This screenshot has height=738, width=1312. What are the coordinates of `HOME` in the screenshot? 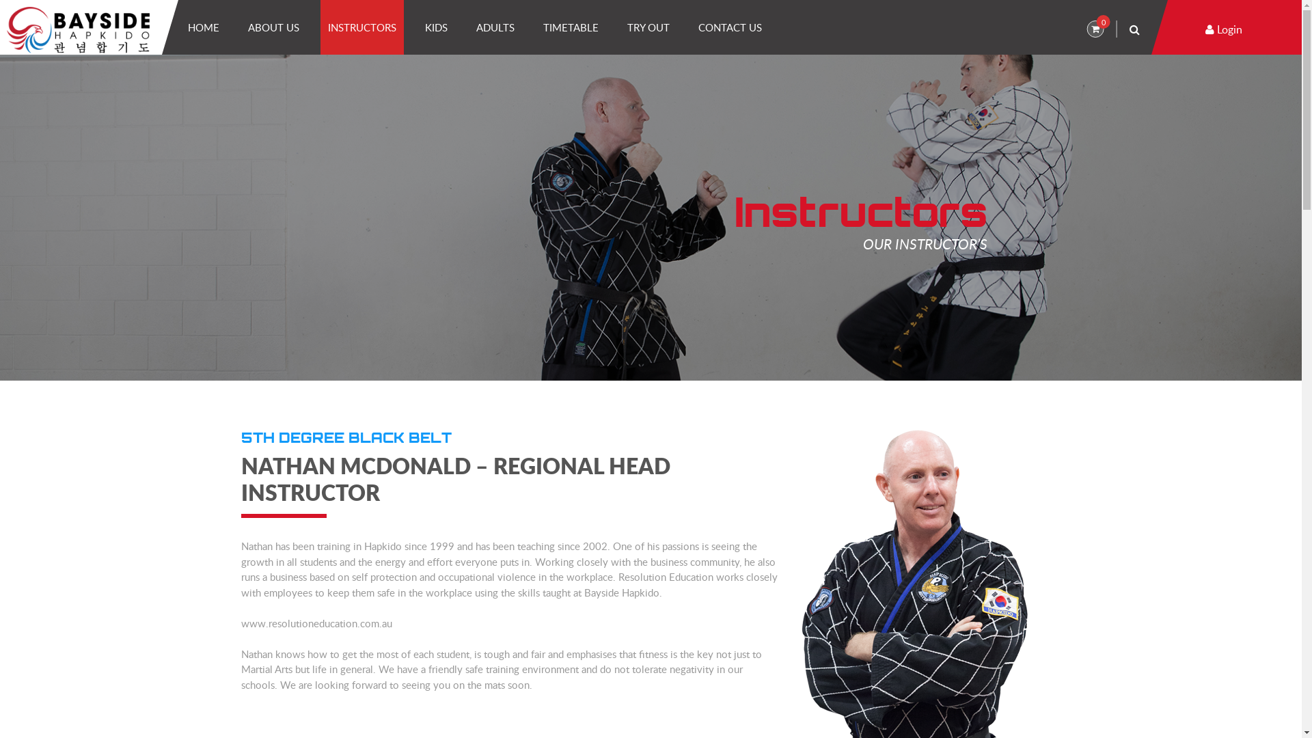 It's located at (204, 27).